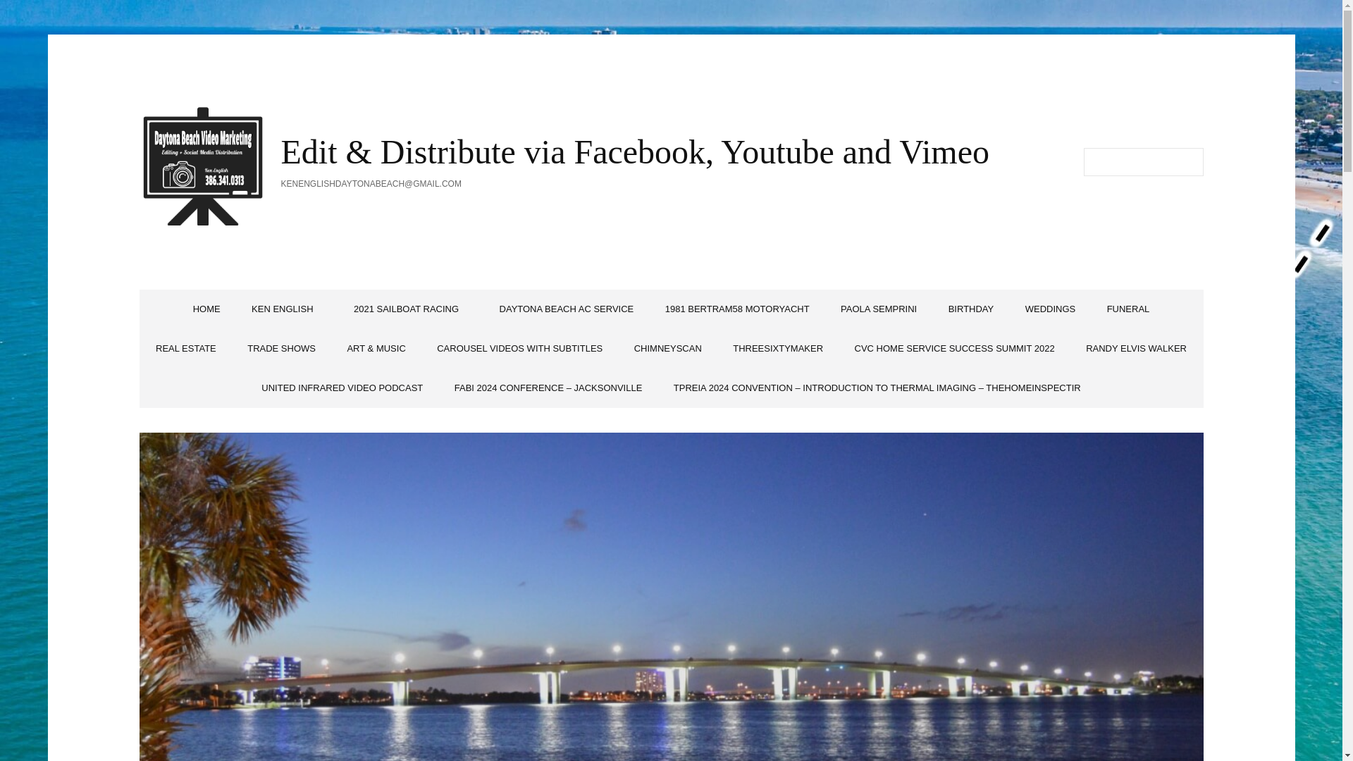 This screenshot has height=761, width=1353. What do you see at coordinates (519, 348) in the screenshot?
I see `CAROUSEL VIDEOS WITH SUBTITLES` at bounding box center [519, 348].